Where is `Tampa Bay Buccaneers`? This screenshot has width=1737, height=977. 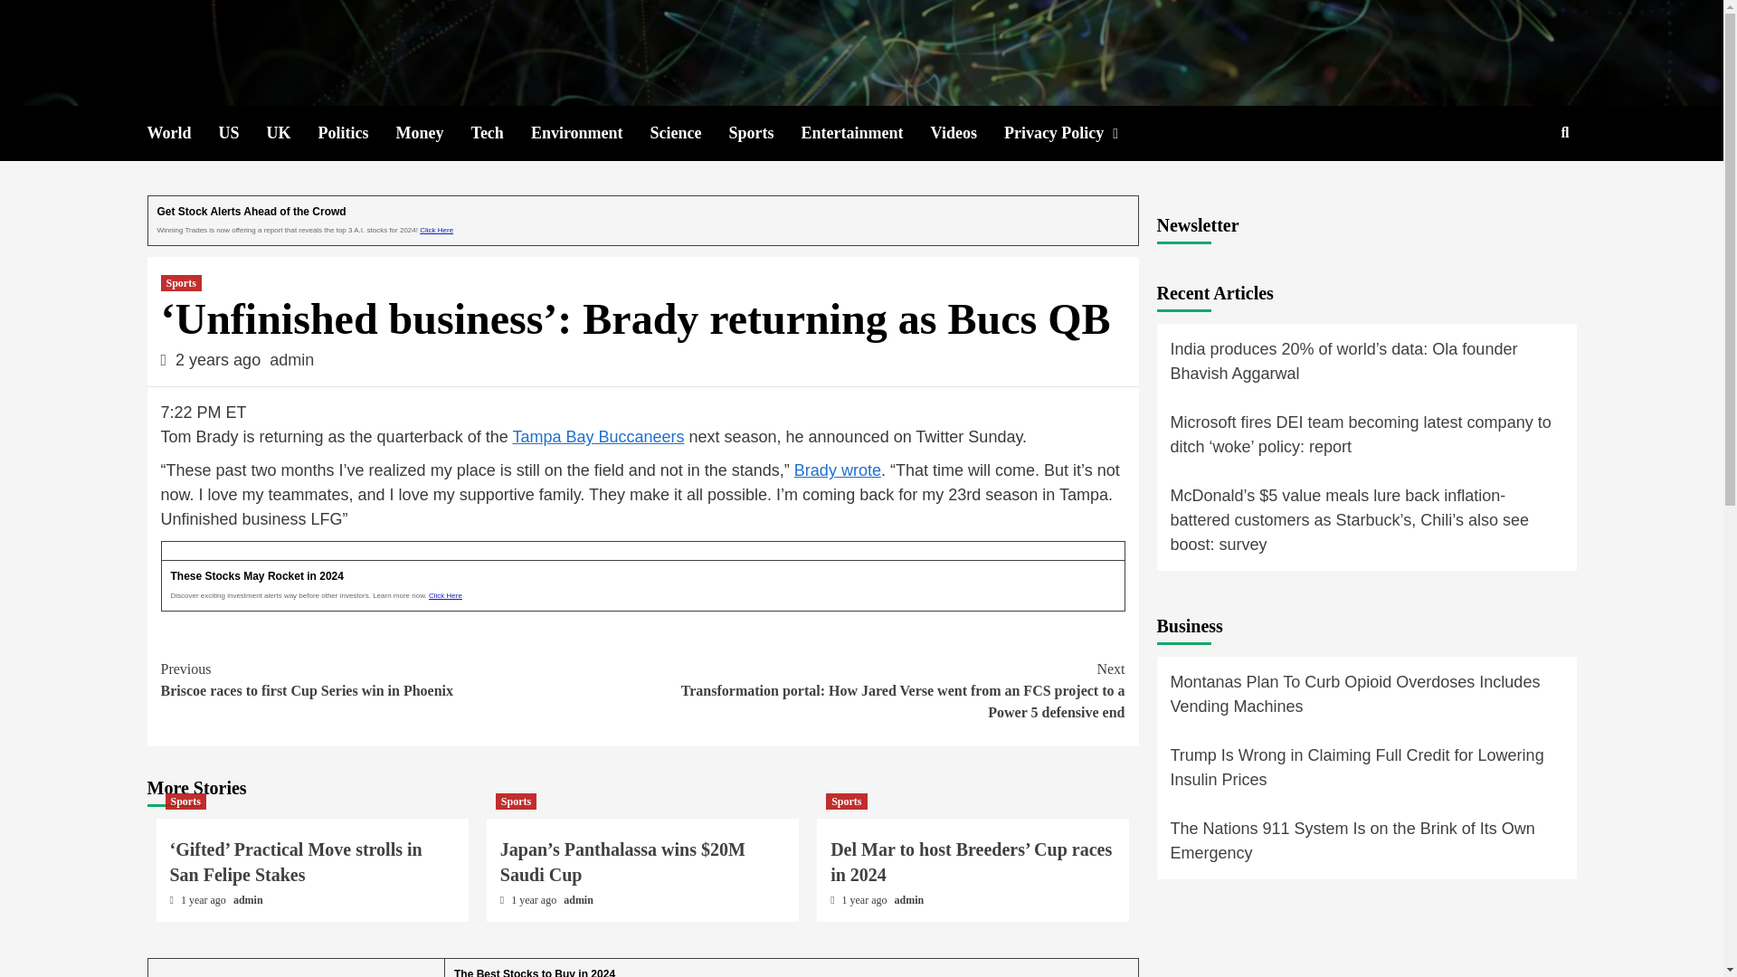
Tampa Bay Buccaneers is located at coordinates (598, 436).